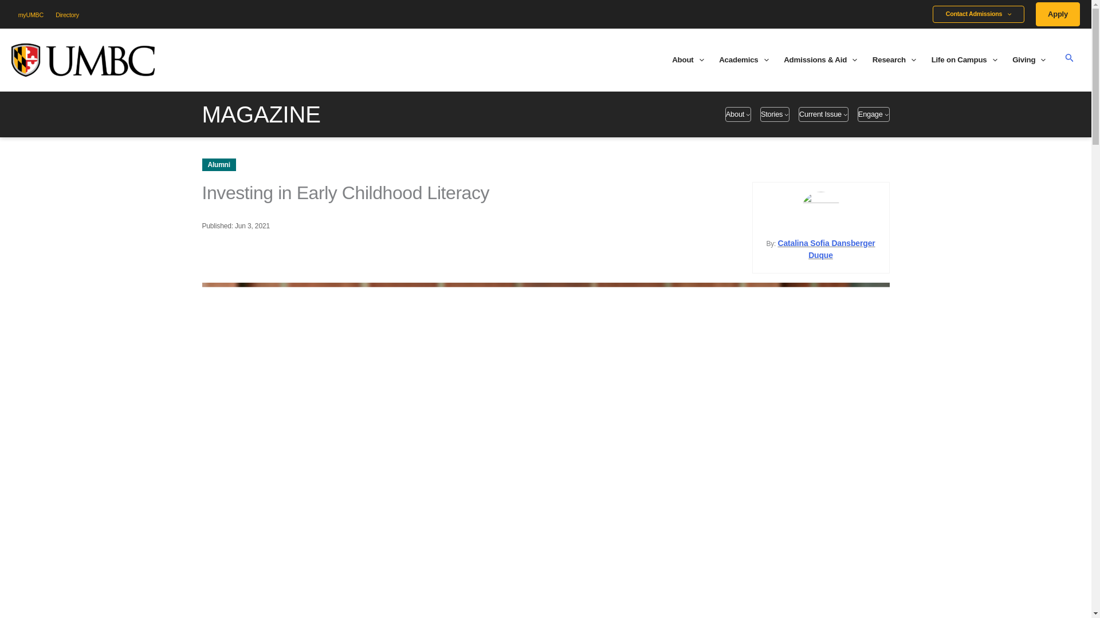 This screenshot has width=1100, height=618. Describe the element at coordinates (894, 60) in the screenshot. I see `Research` at that location.